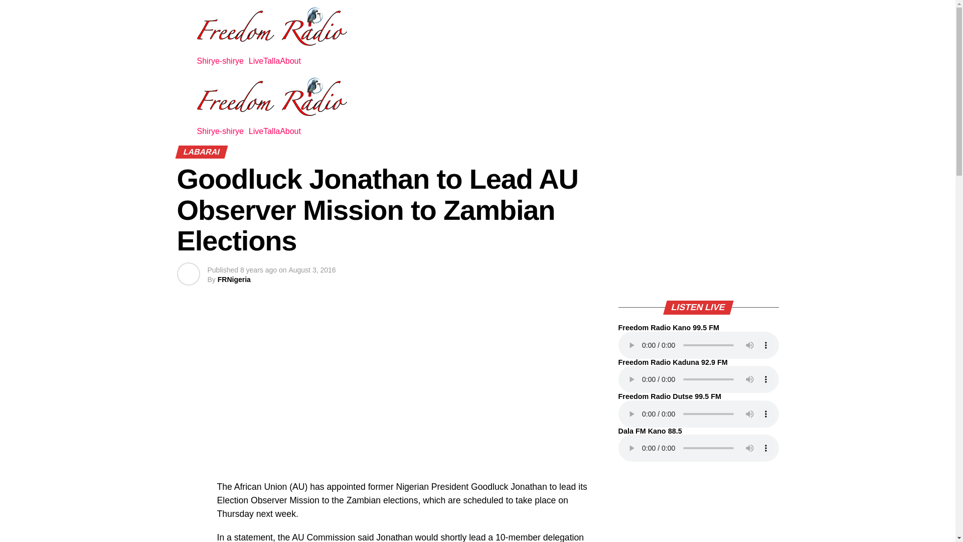  Describe the element at coordinates (222, 131) in the screenshot. I see `Shirye-shirye` at that location.